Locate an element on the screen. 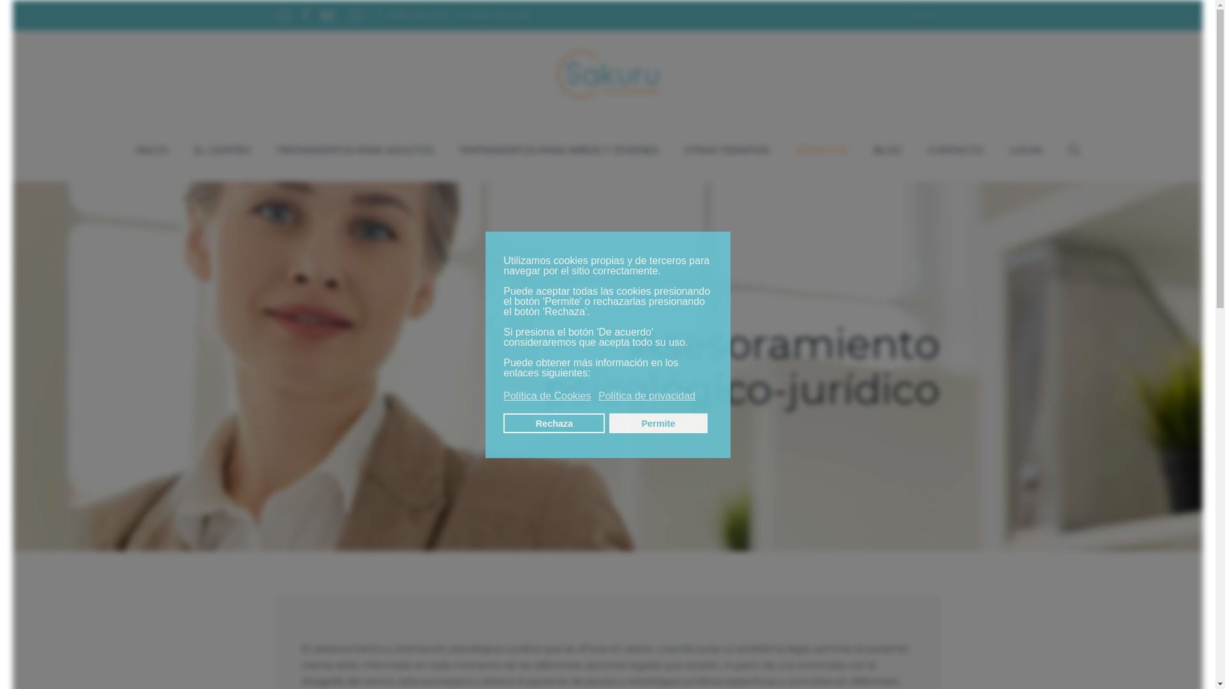  LOGIN is located at coordinates (1026, 150).